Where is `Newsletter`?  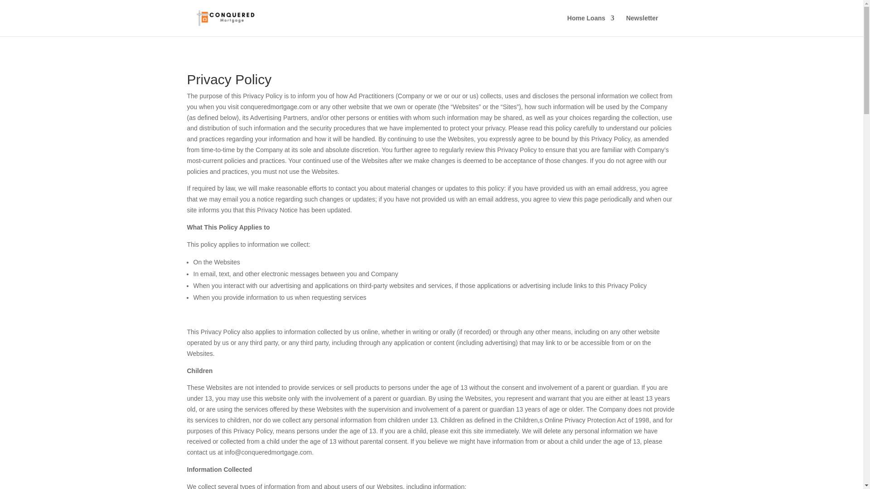
Newsletter is located at coordinates (643, 25).